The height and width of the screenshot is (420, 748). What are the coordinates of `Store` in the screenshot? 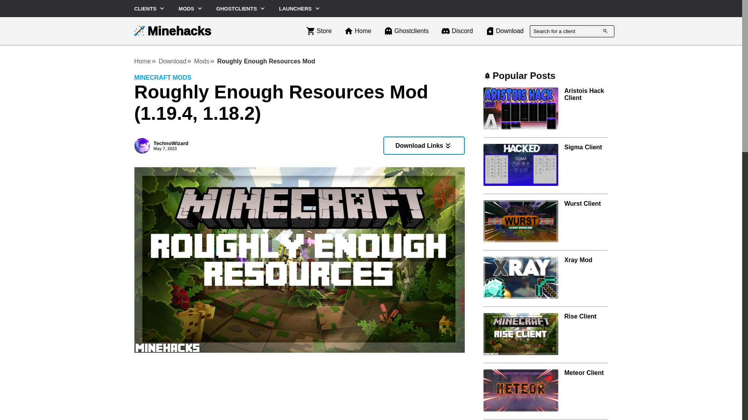 It's located at (406, 31).